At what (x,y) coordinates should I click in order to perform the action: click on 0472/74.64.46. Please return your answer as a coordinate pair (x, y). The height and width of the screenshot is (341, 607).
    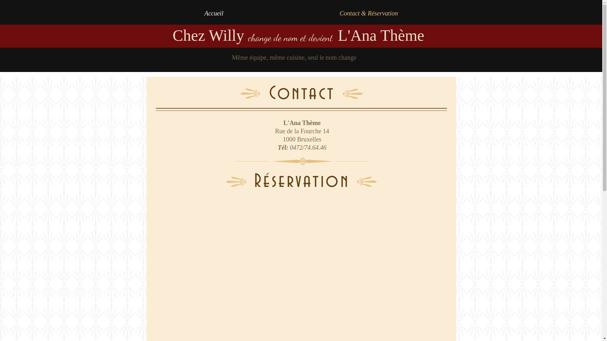
    Looking at the image, I should click on (308, 147).